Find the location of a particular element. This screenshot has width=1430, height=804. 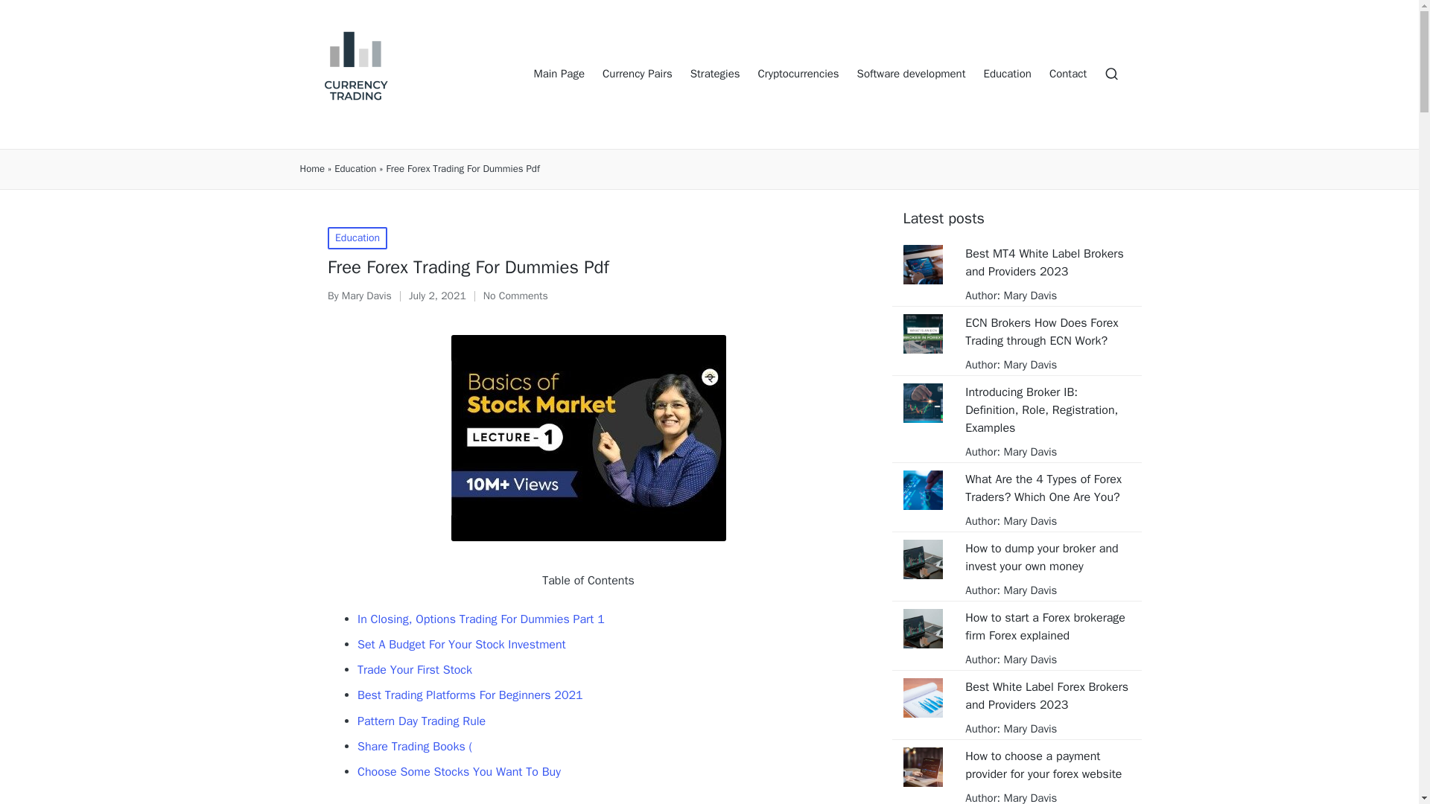

Best MT4 White Label Brokers and Providers 2023 is located at coordinates (1047, 262).